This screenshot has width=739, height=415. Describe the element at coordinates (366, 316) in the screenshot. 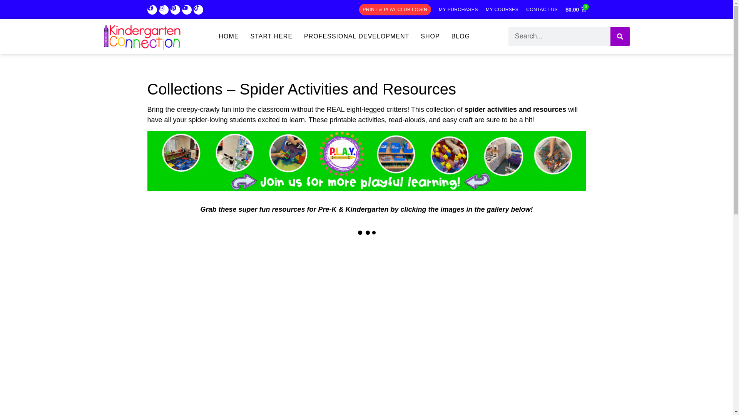

I see `Paper Plate Spider Craft` at that location.